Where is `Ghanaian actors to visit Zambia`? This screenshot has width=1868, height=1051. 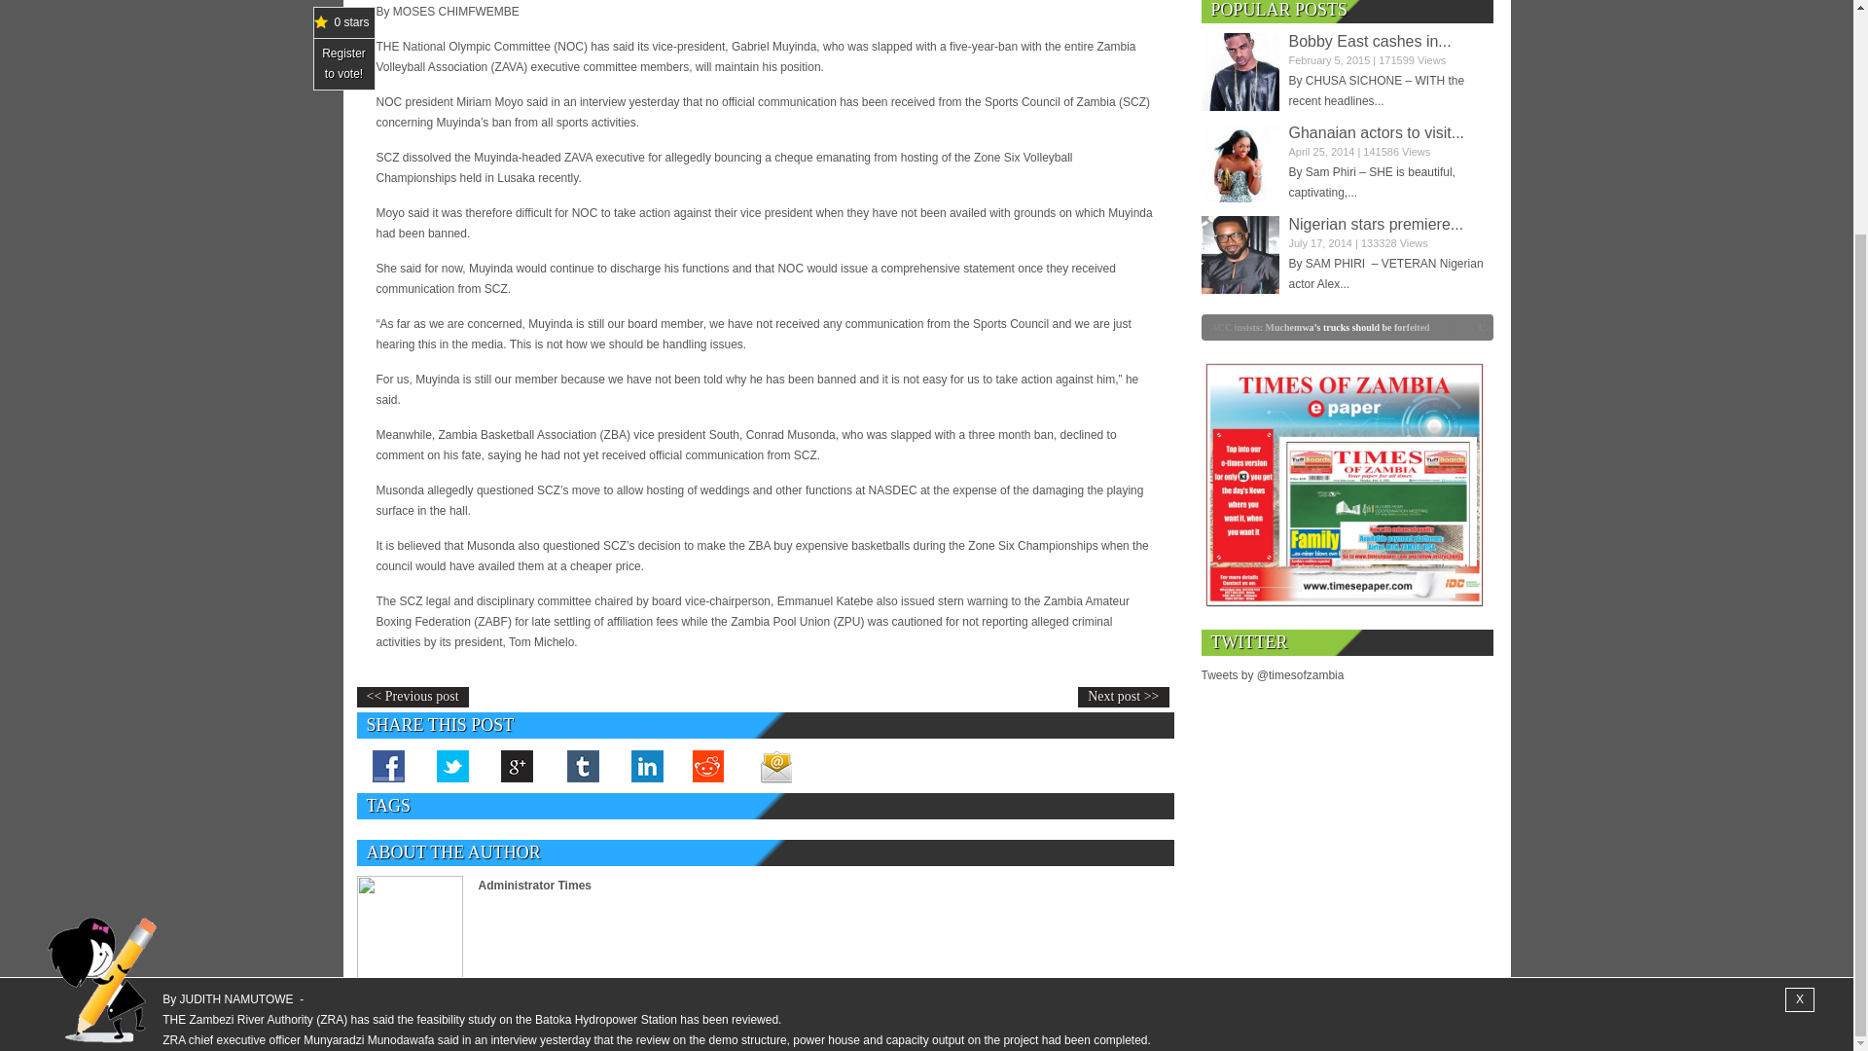 Ghanaian actors to visit Zambia is located at coordinates (1376, 132).